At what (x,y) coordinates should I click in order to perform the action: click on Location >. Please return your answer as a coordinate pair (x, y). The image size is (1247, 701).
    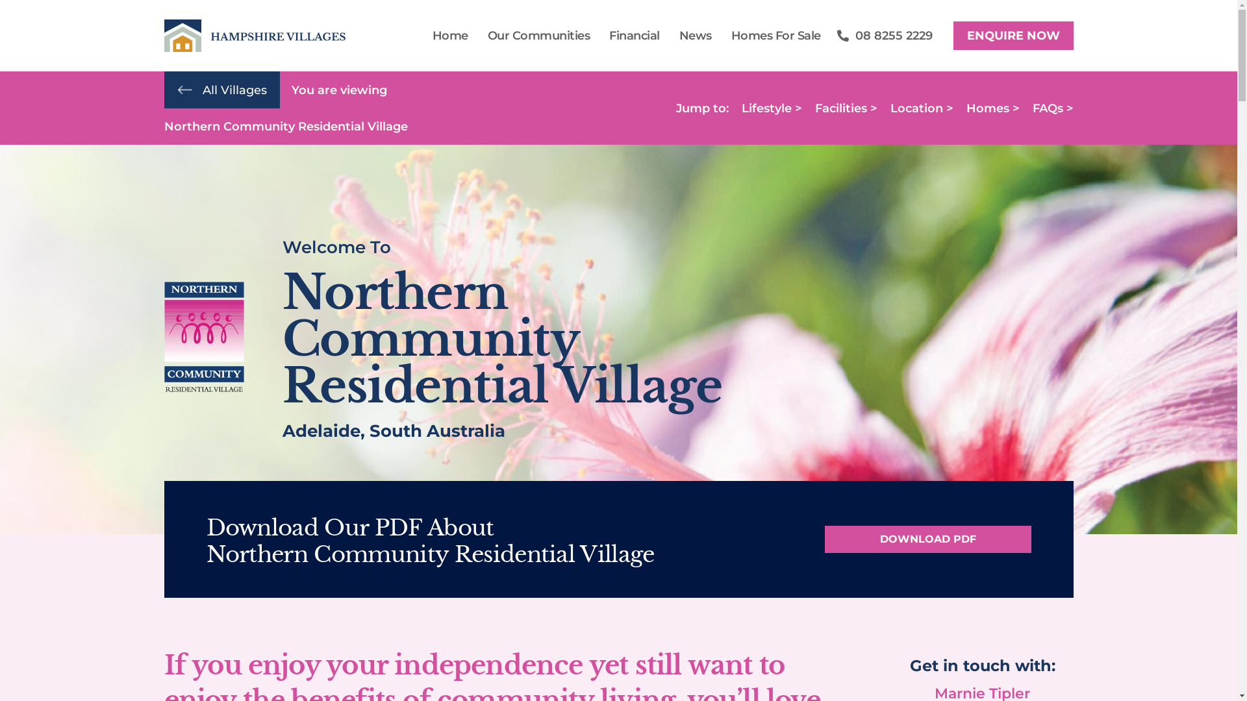
    Looking at the image, I should click on (921, 108).